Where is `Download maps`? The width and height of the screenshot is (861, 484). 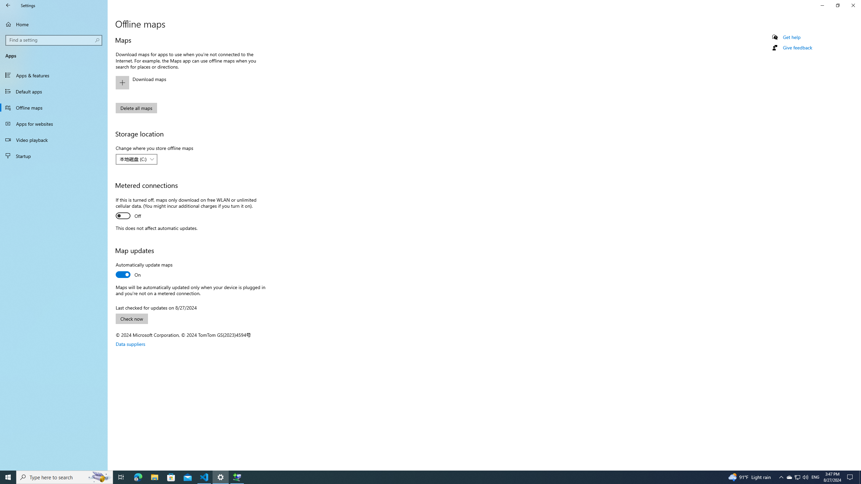
Download maps is located at coordinates (189, 83).